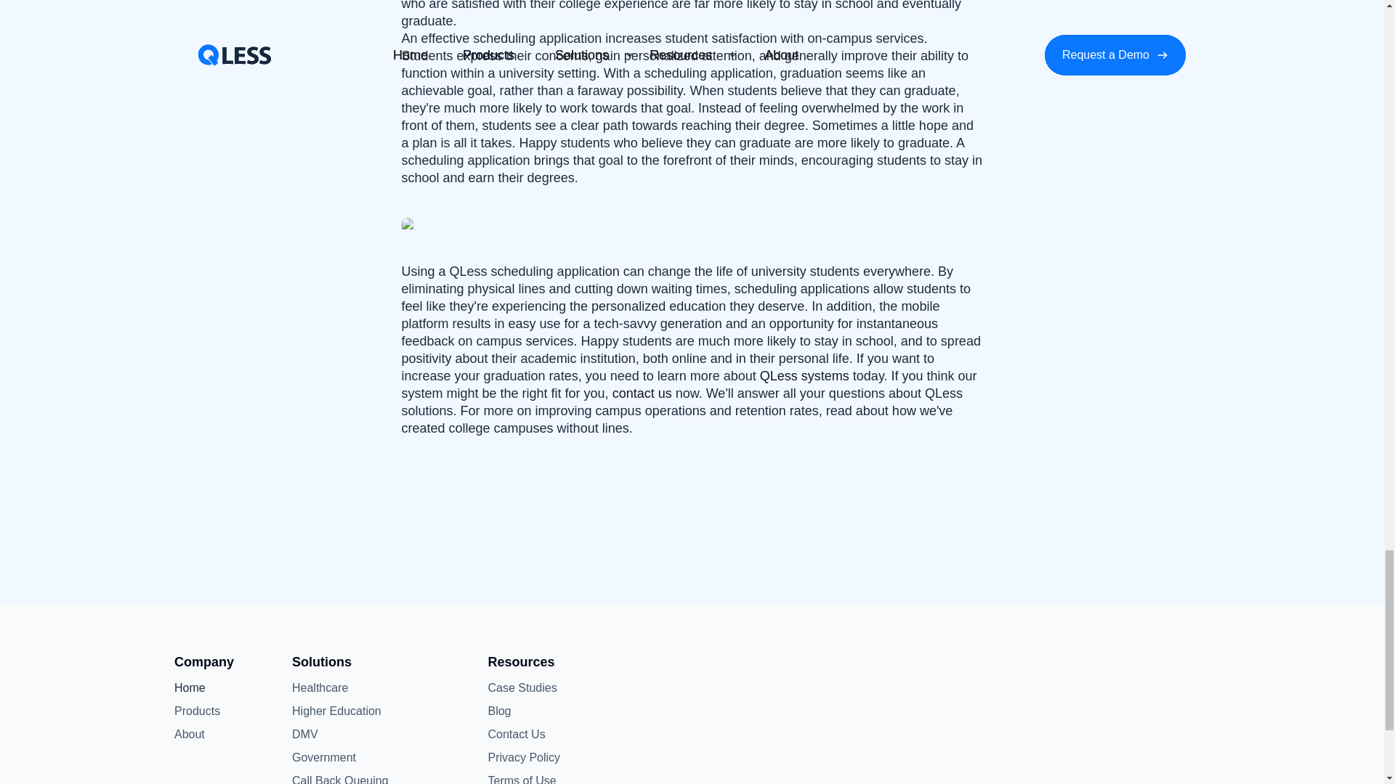  I want to click on Products, so click(198, 711).